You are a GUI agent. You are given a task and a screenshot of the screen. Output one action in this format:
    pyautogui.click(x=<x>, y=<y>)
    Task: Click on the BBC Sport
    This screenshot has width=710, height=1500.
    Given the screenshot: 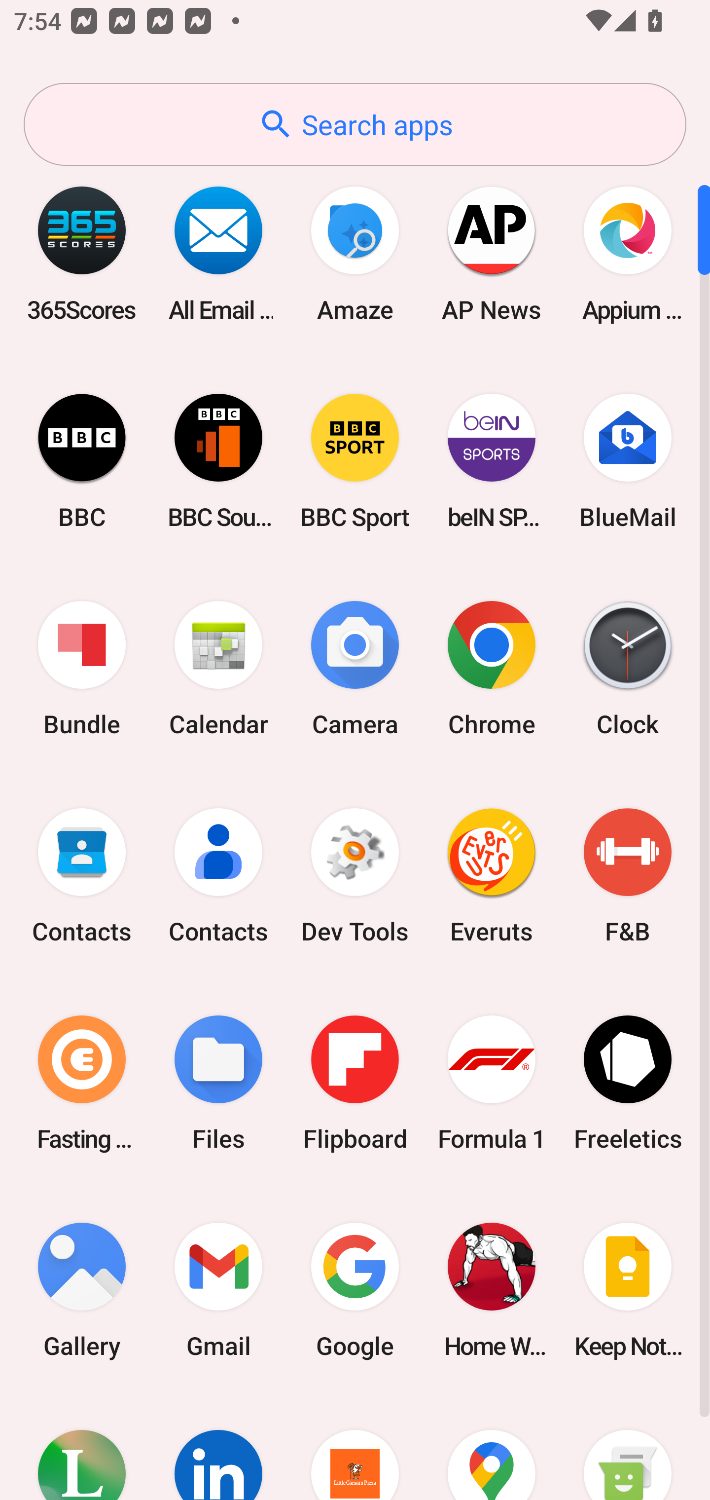 What is the action you would take?
    pyautogui.click(x=355, y=461)
    